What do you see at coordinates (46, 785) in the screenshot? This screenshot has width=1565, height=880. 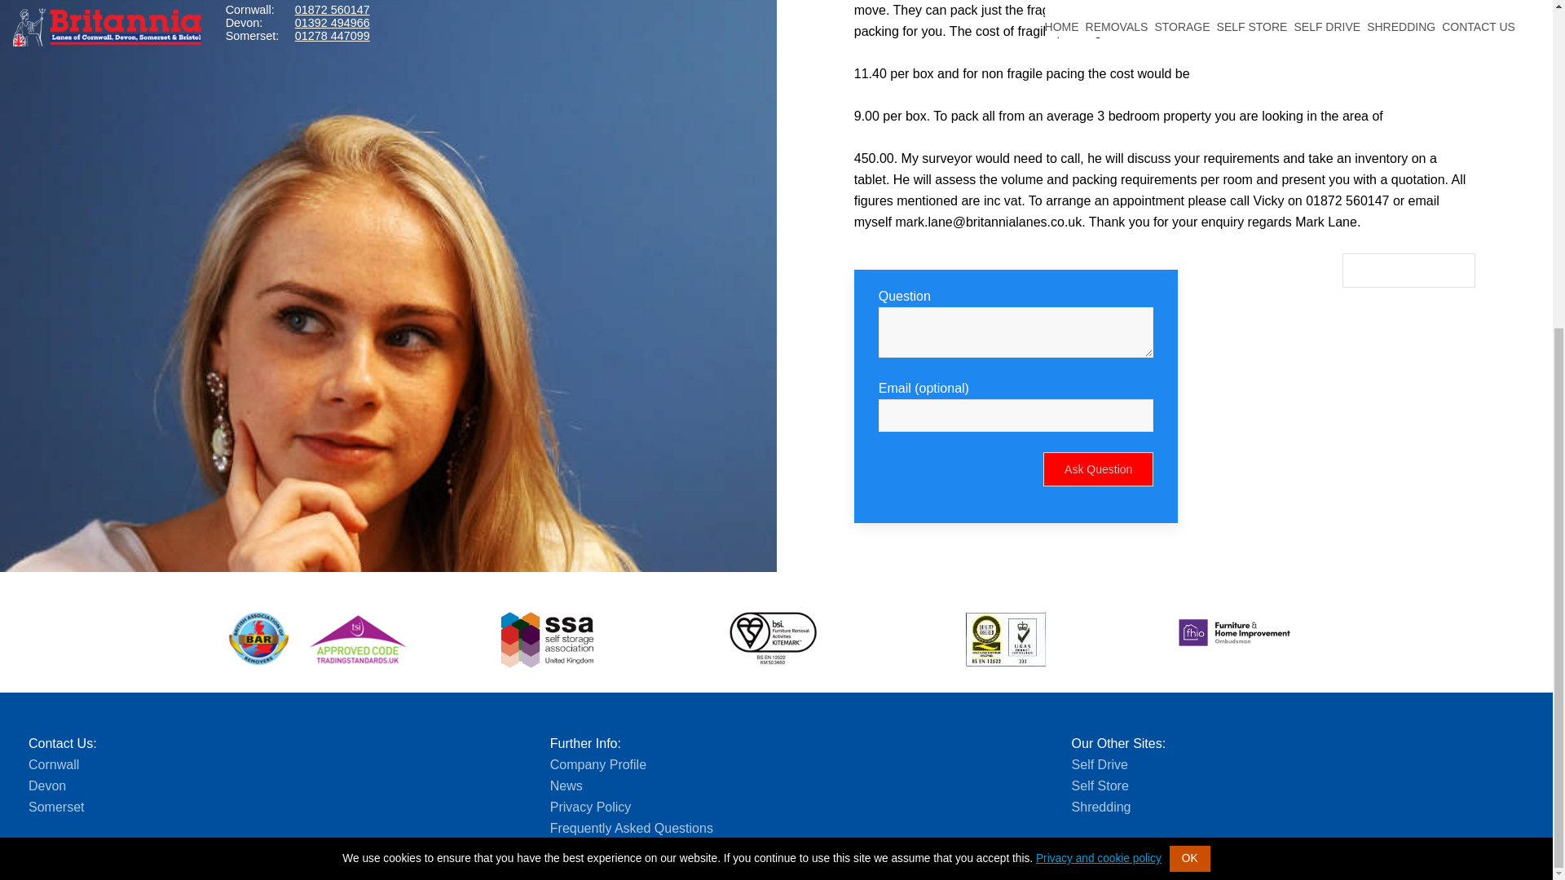 I see `Devon` at bounding box center [46, 785].